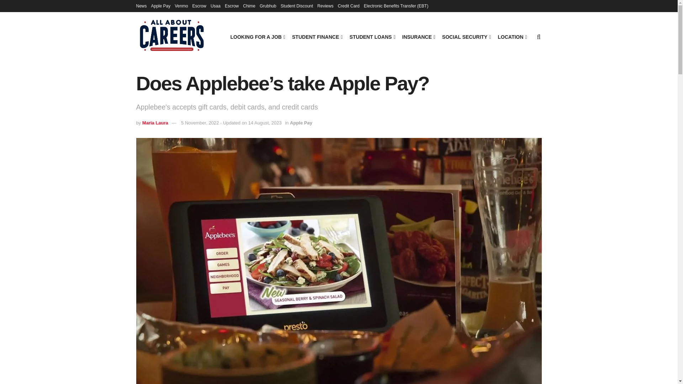  I want to click on STUDENT FINANCE, so click(317, 37).